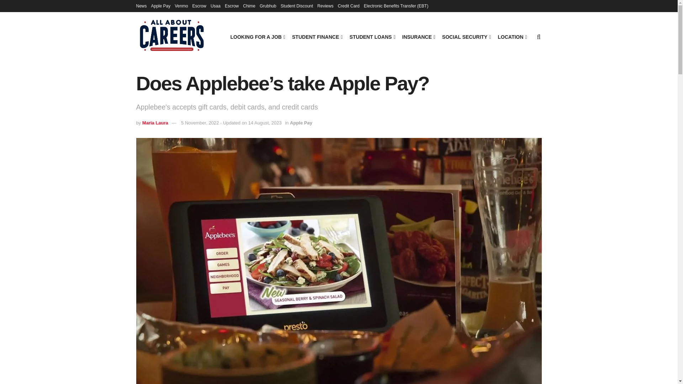  I want to click on STUDENT FINANCE, so click(317, 37).